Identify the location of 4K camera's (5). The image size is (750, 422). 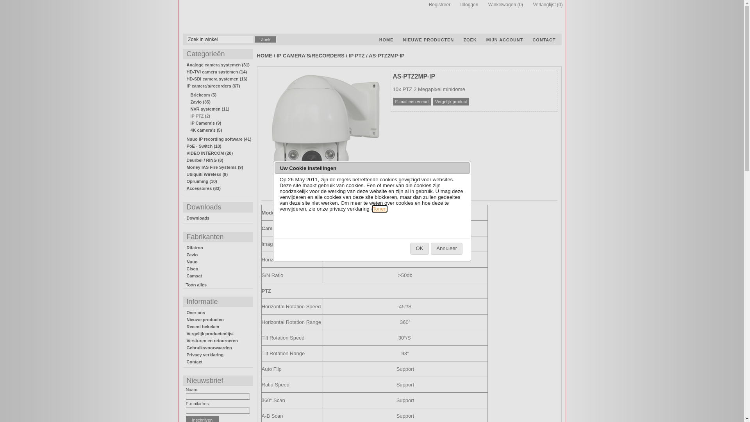
(206, 130).